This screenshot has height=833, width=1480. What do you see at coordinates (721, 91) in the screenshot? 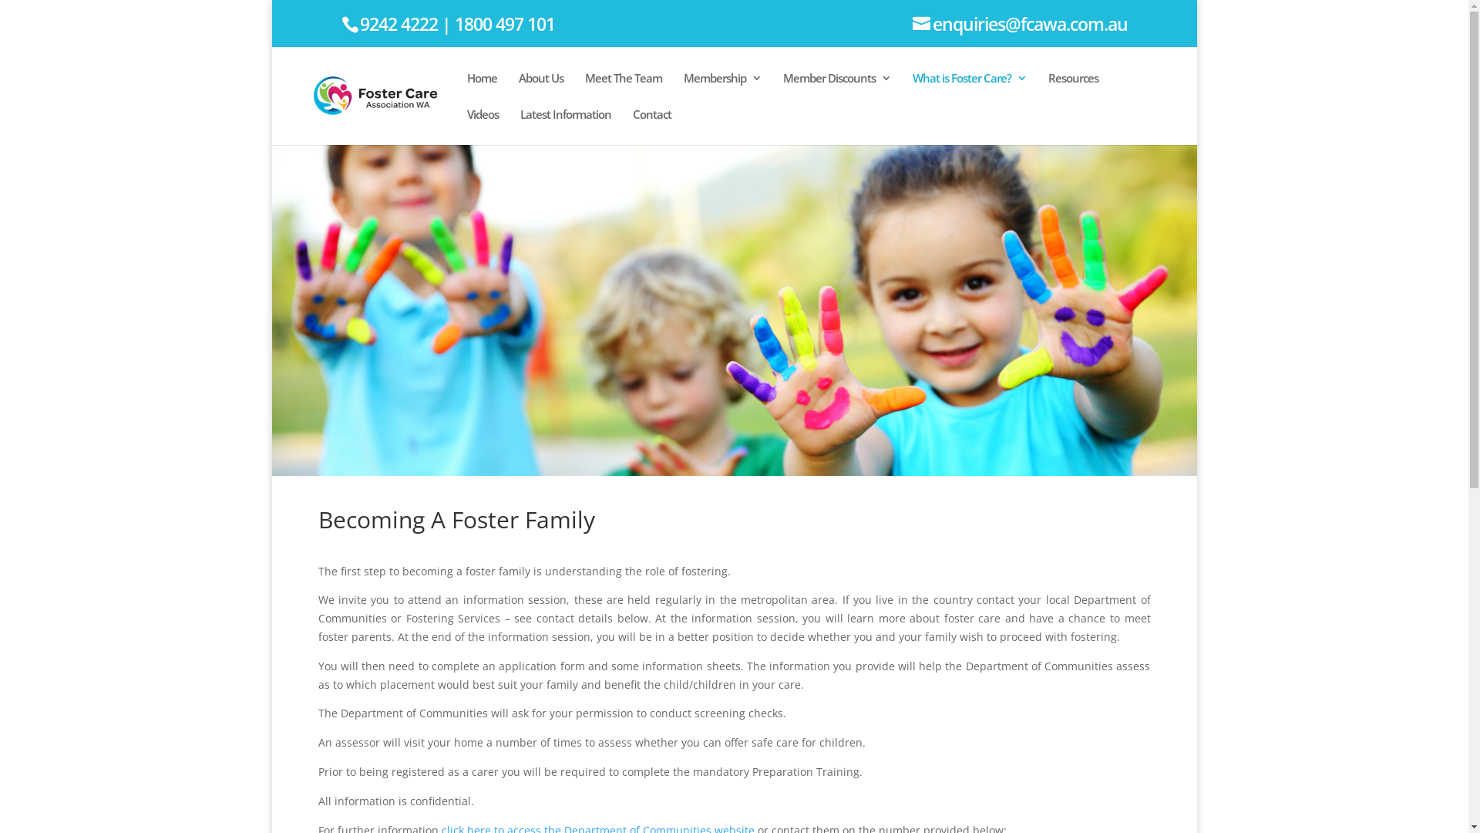
I see `Membership` at bounding box center [721, 91].